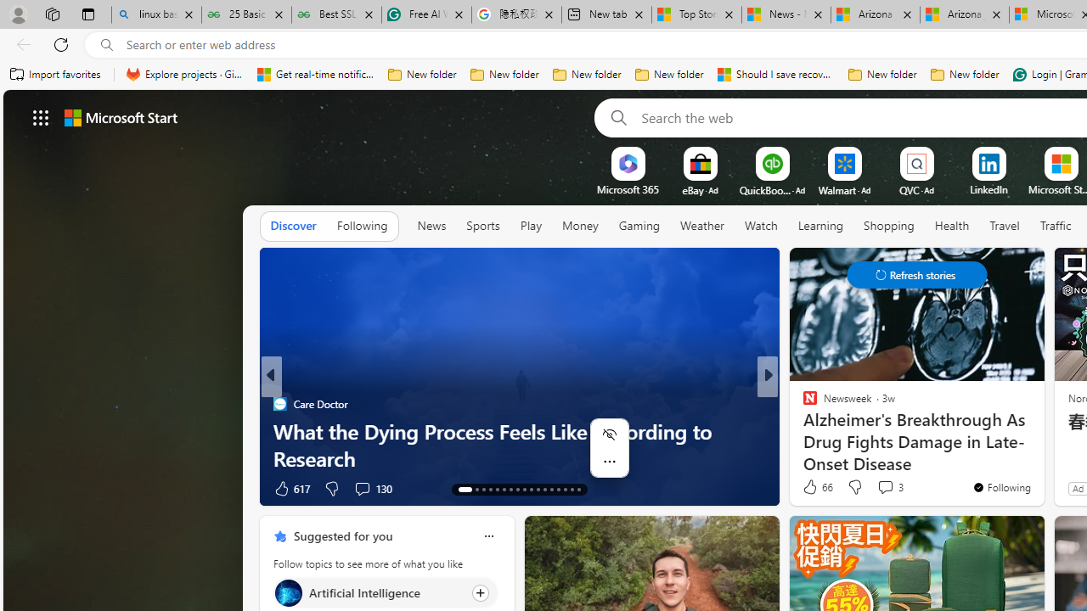 The width and height of the screenshot is (1087, 611). I want to click on 328 Like, so click(814, 487).